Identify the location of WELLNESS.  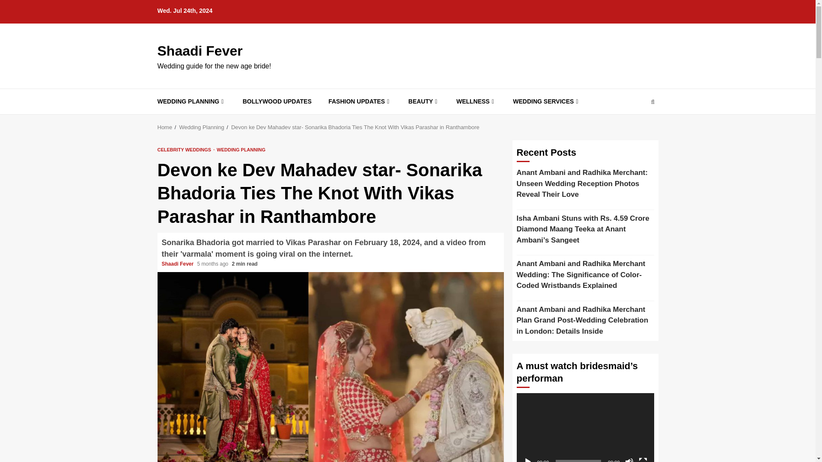
(476, 101).